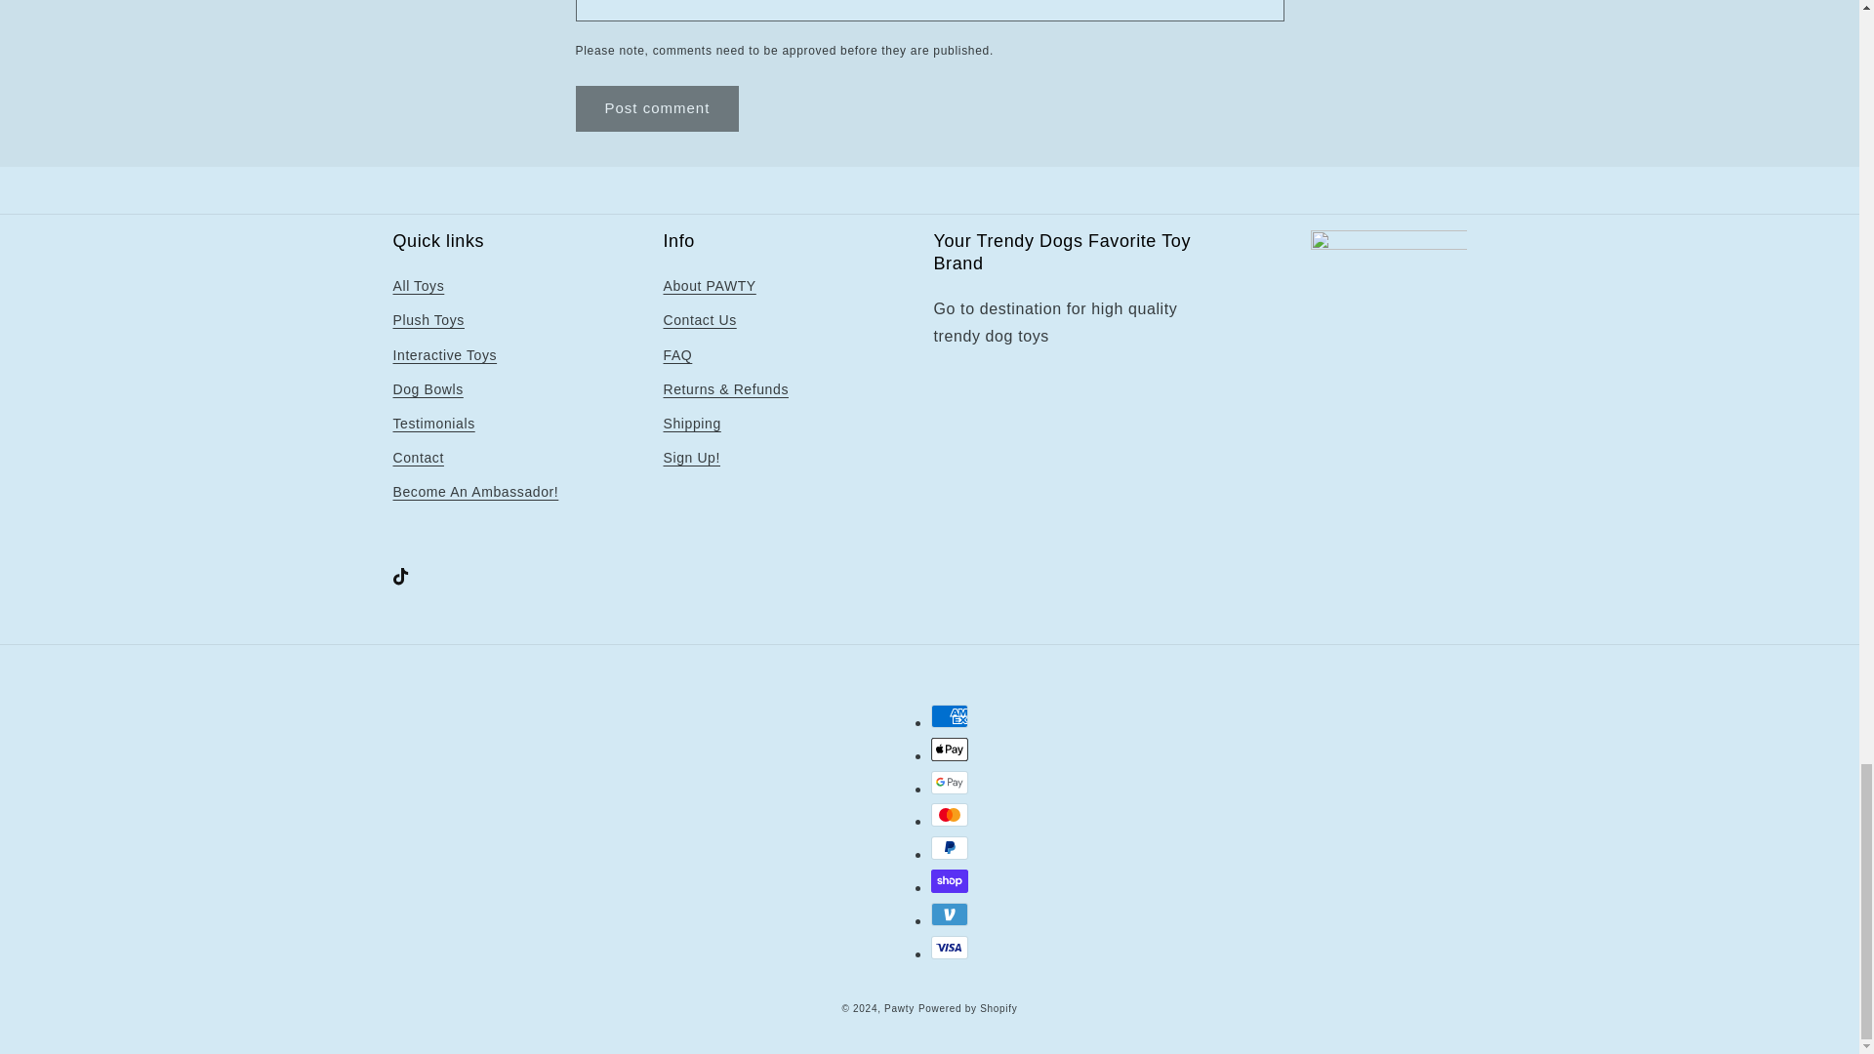  What do you see at coordinates (443, 355) in the screenshot?
I see `Interactive Toys` at bounding box center [443, 355].